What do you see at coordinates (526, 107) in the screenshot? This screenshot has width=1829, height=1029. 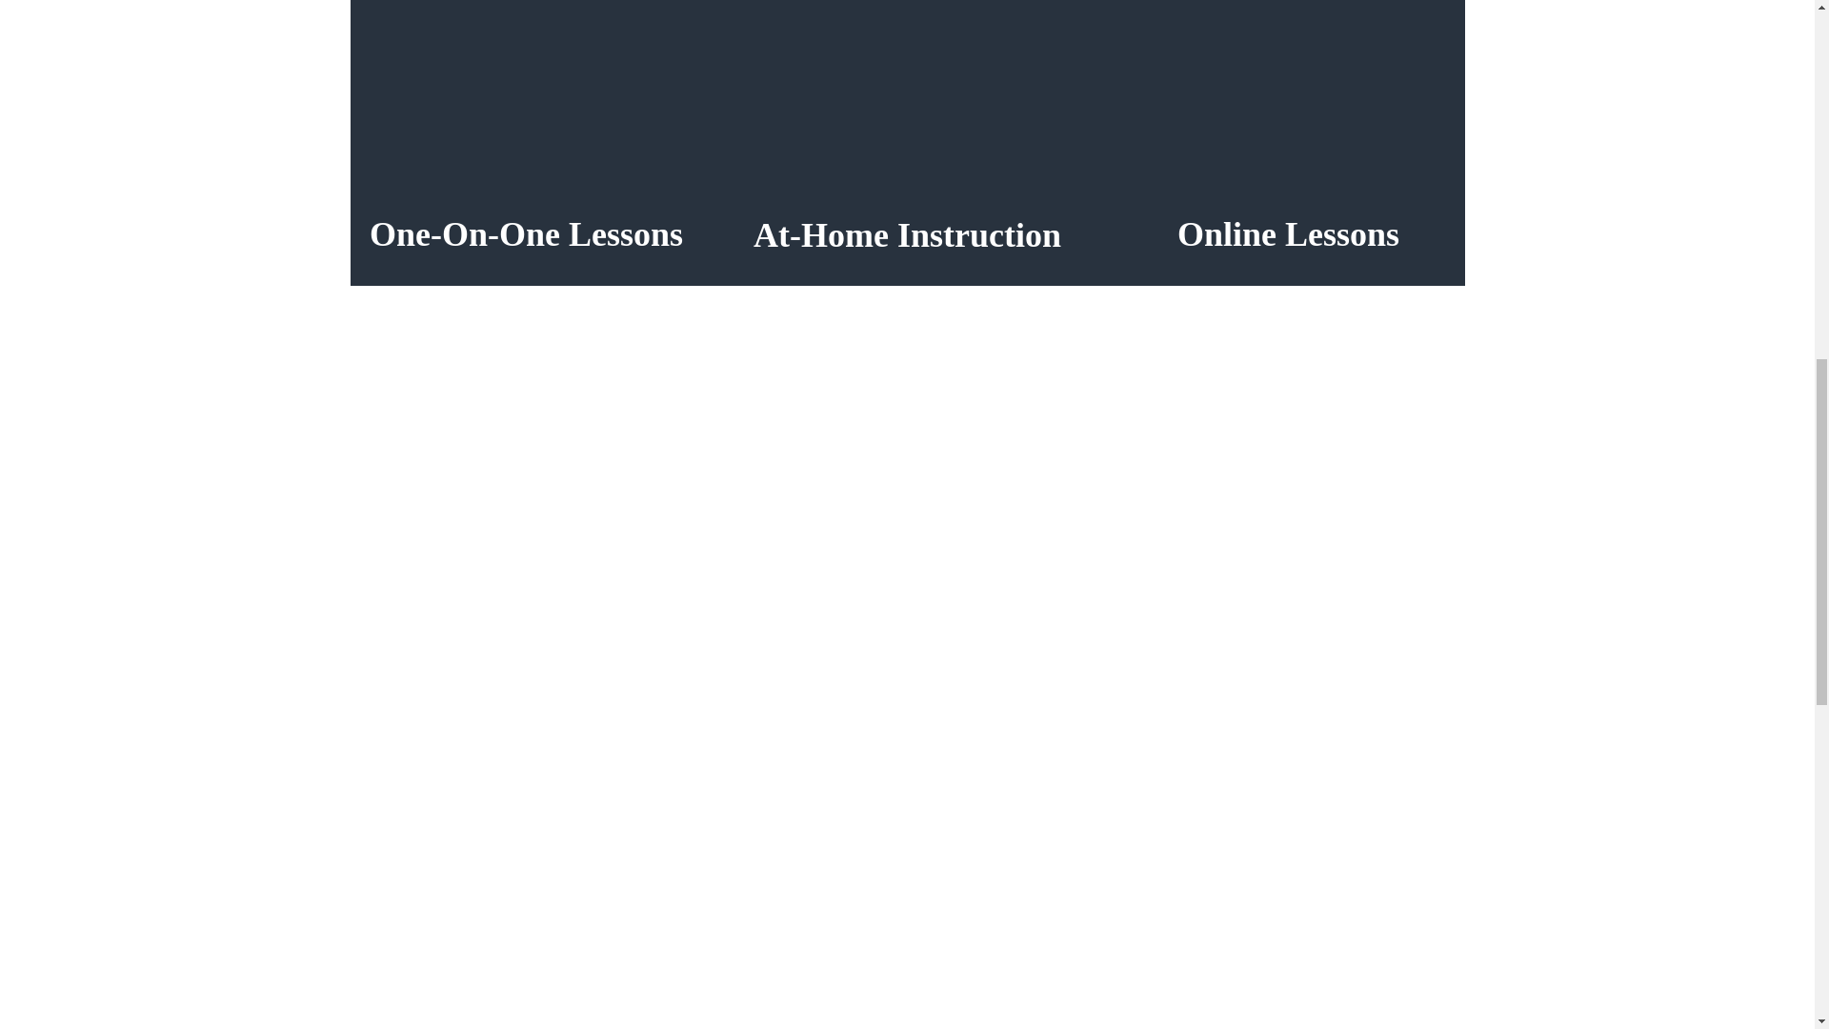 I see `Musician playing on acoustic guitar` at bounding box center [526, 107].